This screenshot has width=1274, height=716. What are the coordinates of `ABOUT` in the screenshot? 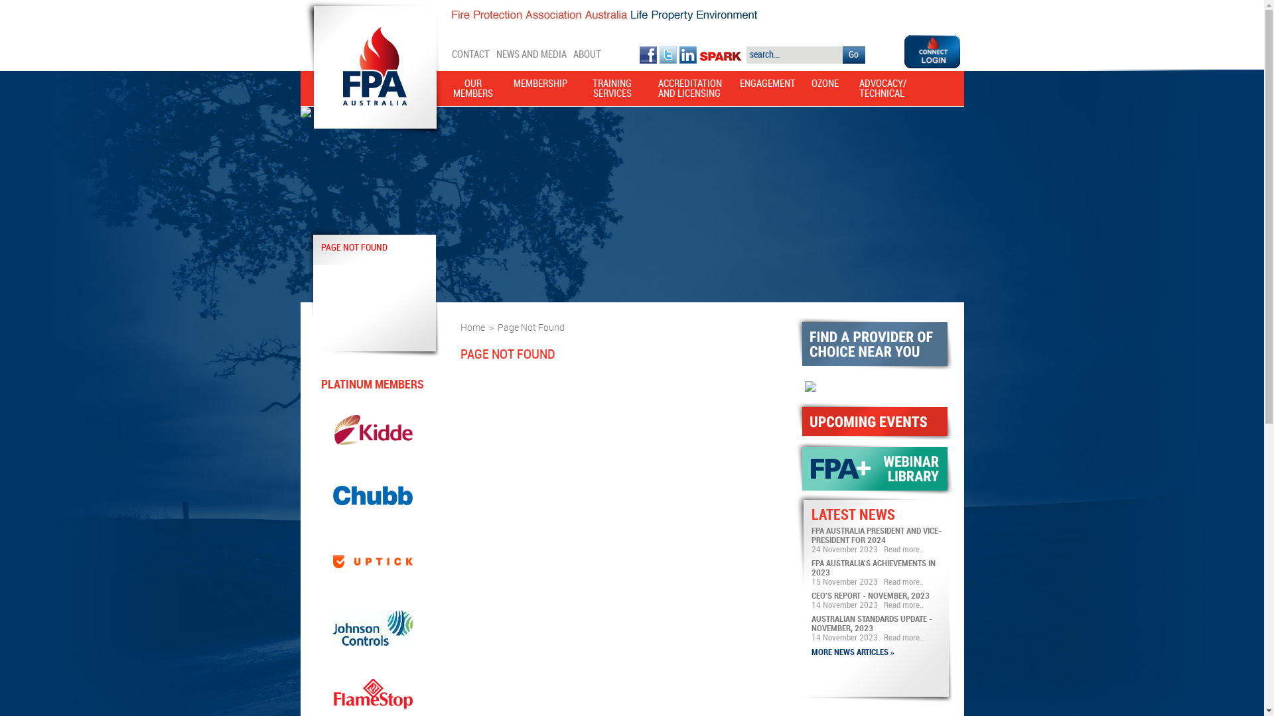 It's located at (587, 55).